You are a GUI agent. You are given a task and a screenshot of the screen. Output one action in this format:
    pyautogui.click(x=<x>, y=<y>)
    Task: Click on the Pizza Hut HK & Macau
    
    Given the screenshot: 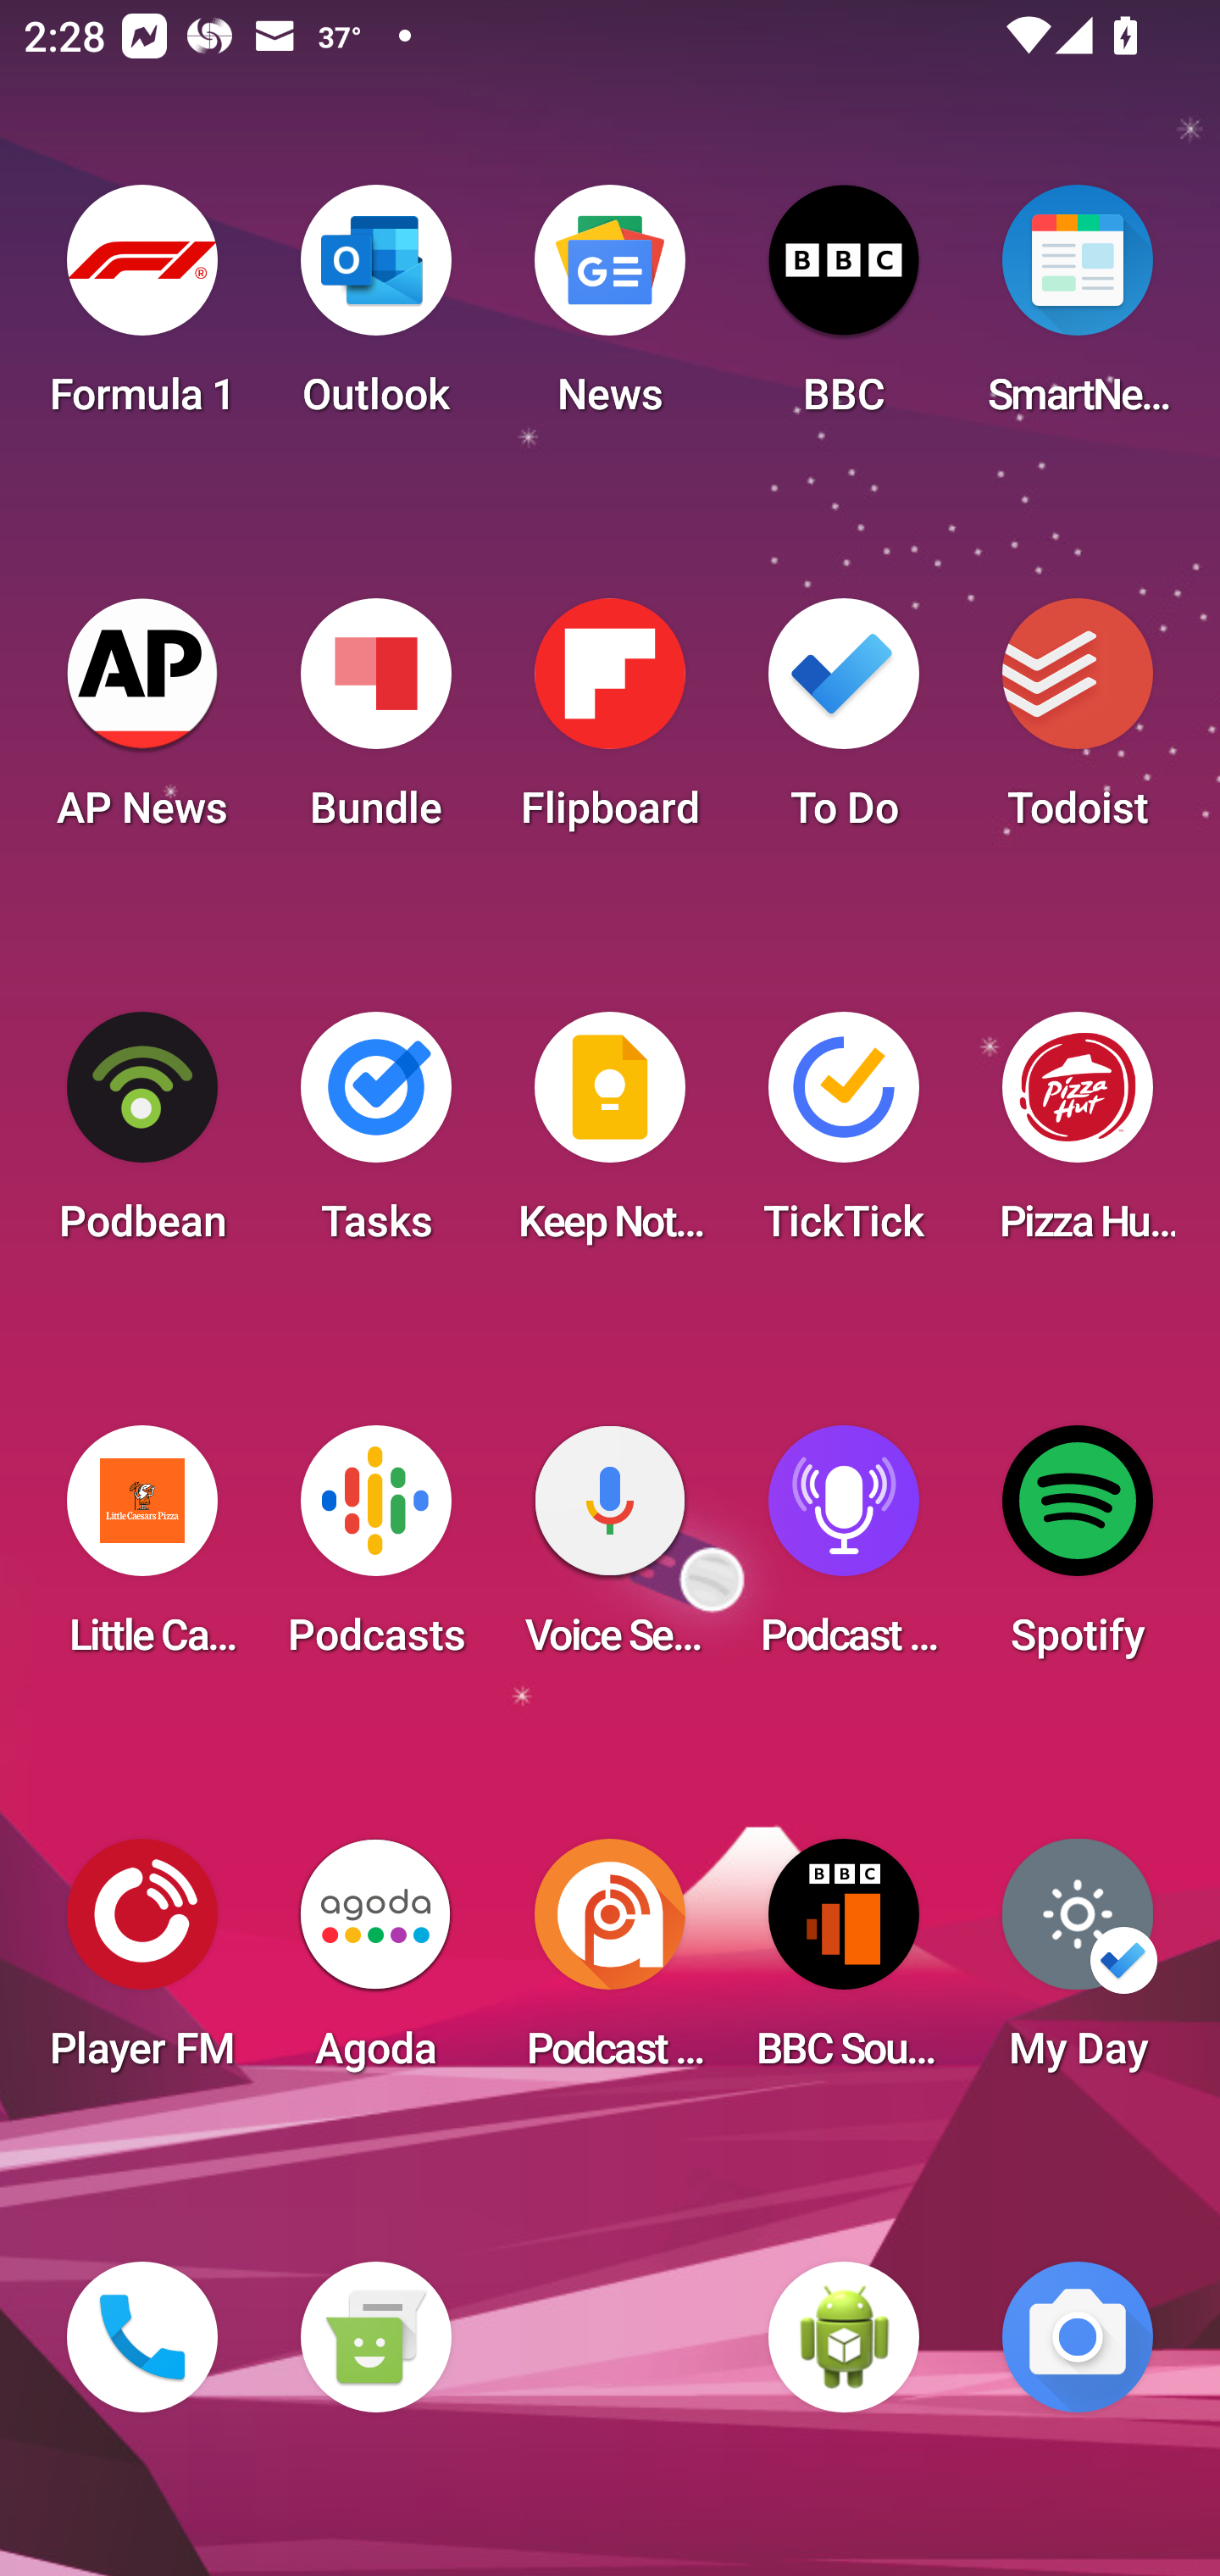 What is the action you would take?
    pyautogui.click(x=1078, y=1137)
    